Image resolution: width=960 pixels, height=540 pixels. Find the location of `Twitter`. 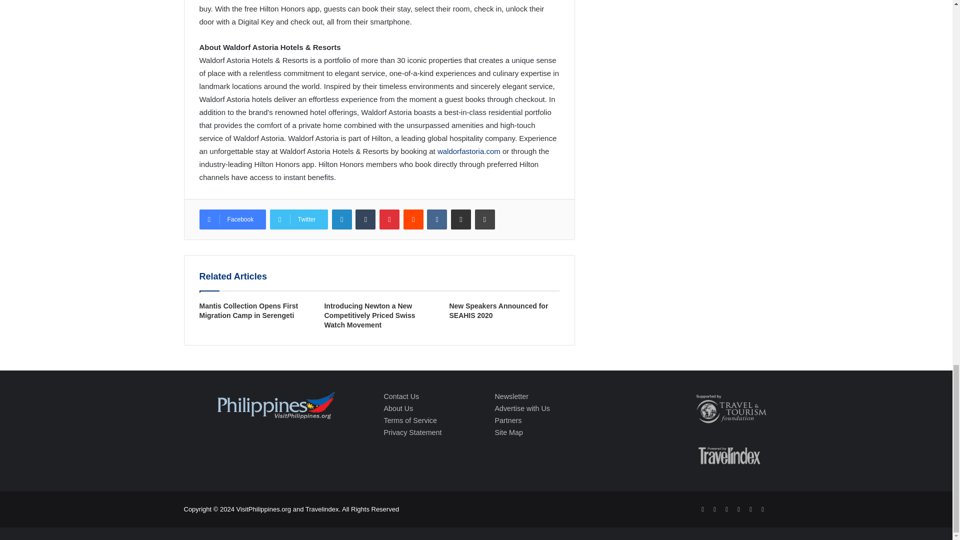

Twitter is located at coordinates (299, 219).